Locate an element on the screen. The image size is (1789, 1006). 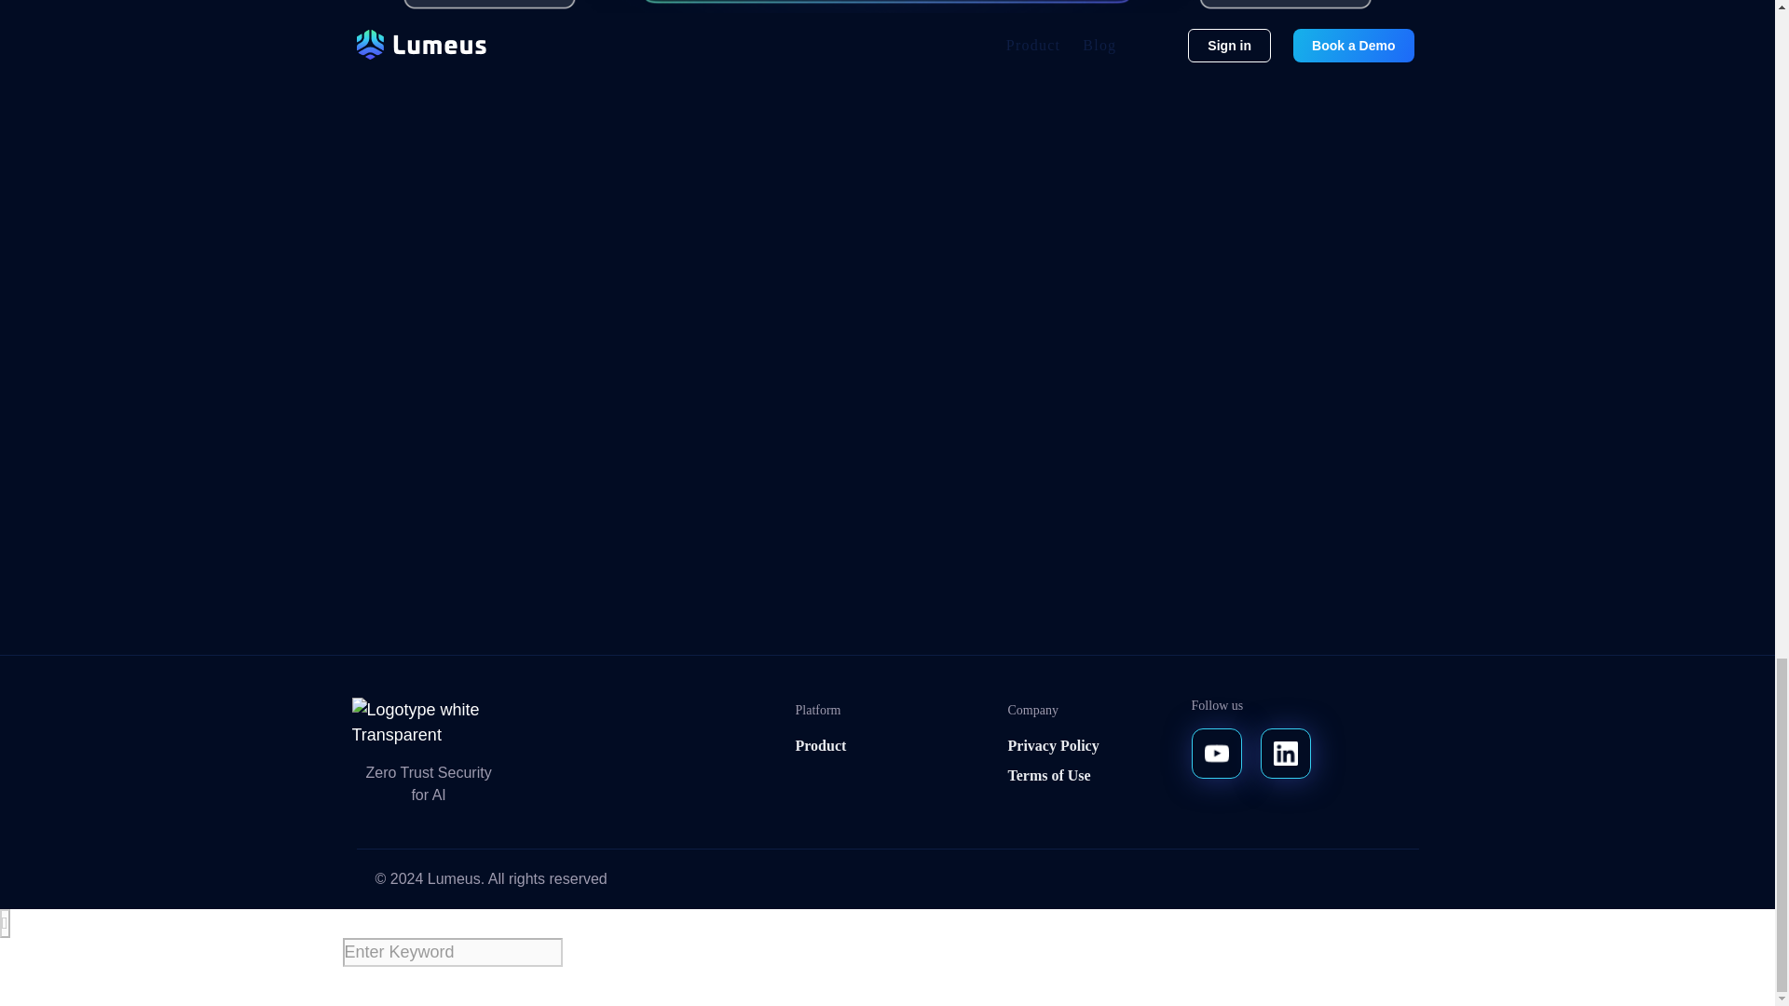
Privacy Policy is located at coordinates (1054, 745).